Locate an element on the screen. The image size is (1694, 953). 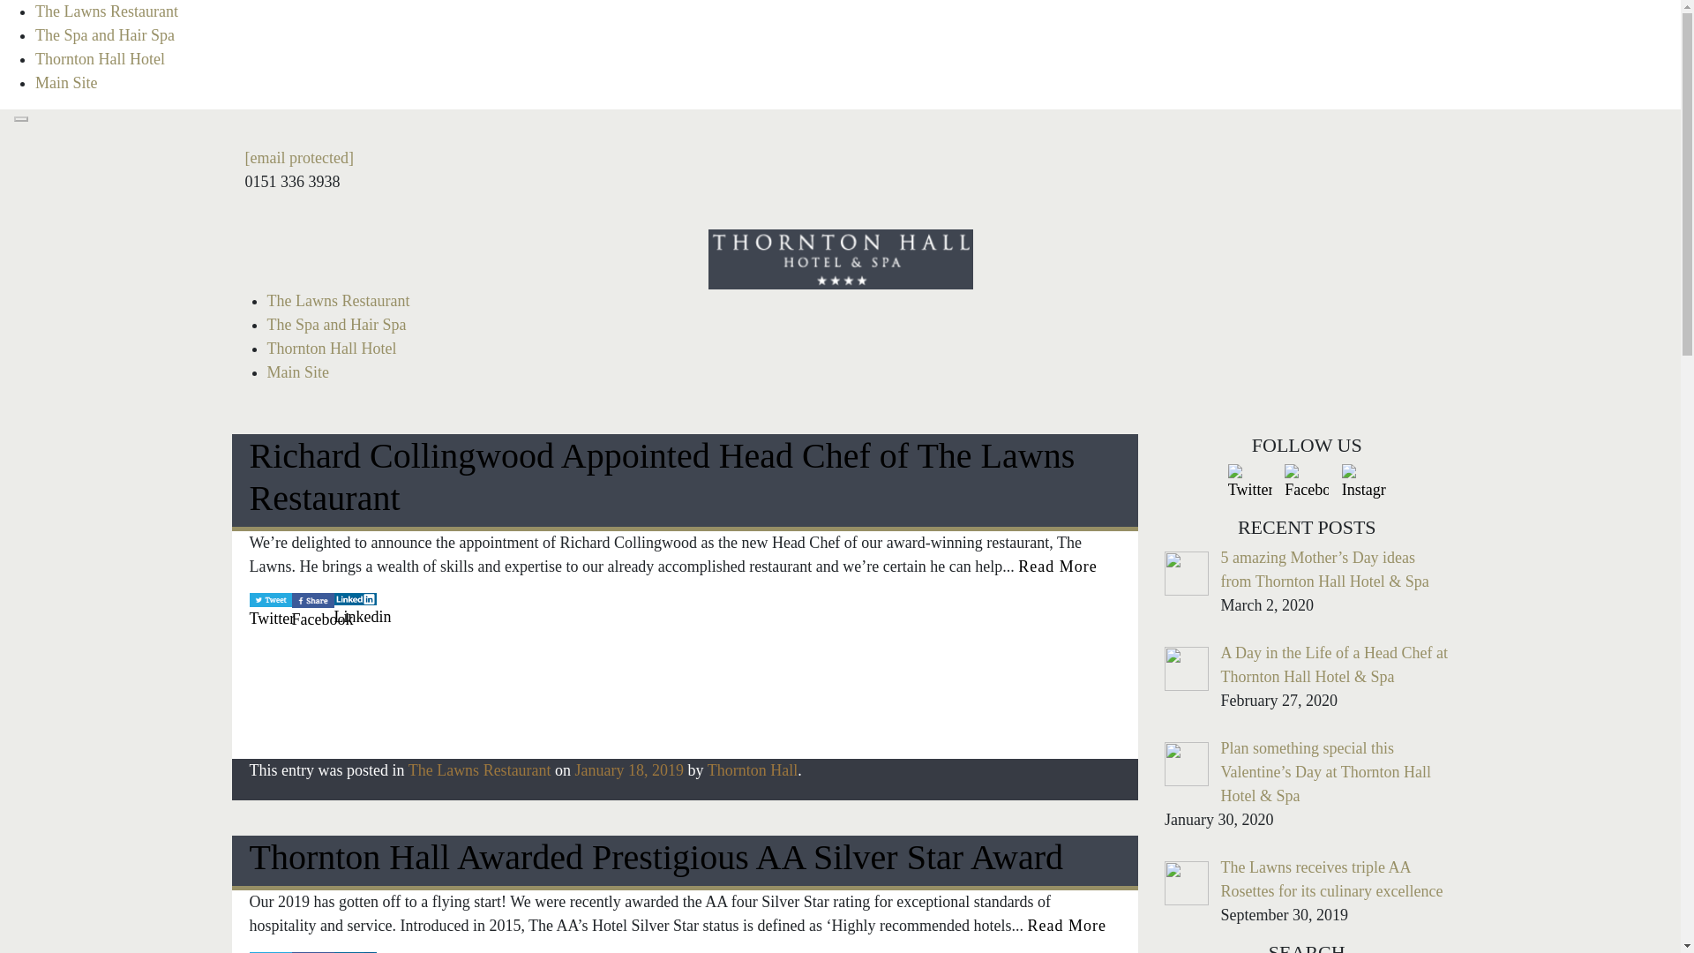
The Lawns Restaurant is located at coordinates (106, 11).